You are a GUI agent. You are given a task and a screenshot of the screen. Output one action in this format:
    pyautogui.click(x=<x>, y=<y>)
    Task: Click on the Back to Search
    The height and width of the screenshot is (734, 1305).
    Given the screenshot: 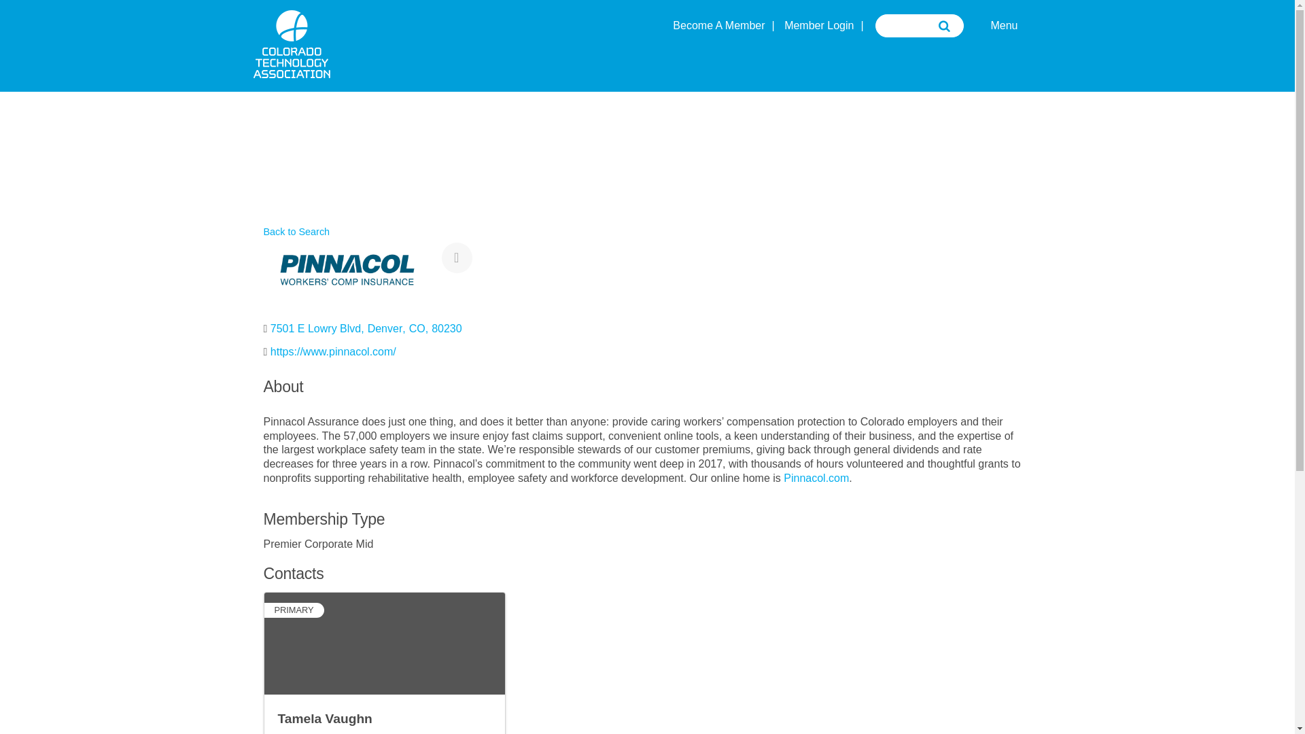 What is the action you would take?
    pyautogui.click(x=1003, y=26)
    